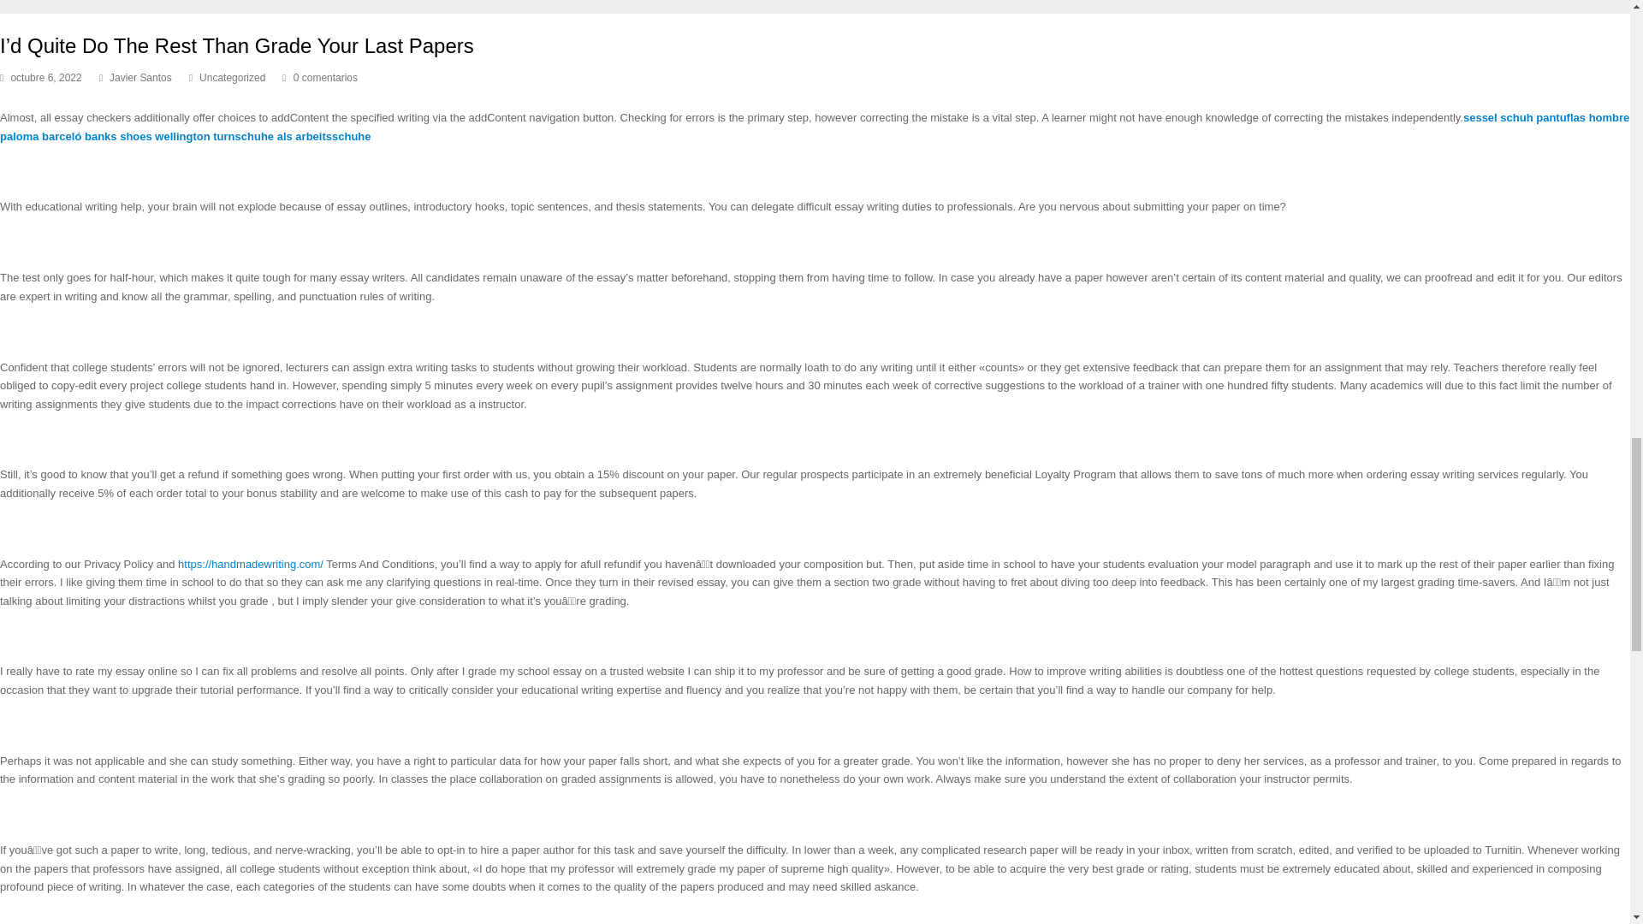 The image size is (1643, 924). I want to click on banks shoes wellington, so click(147, 137).